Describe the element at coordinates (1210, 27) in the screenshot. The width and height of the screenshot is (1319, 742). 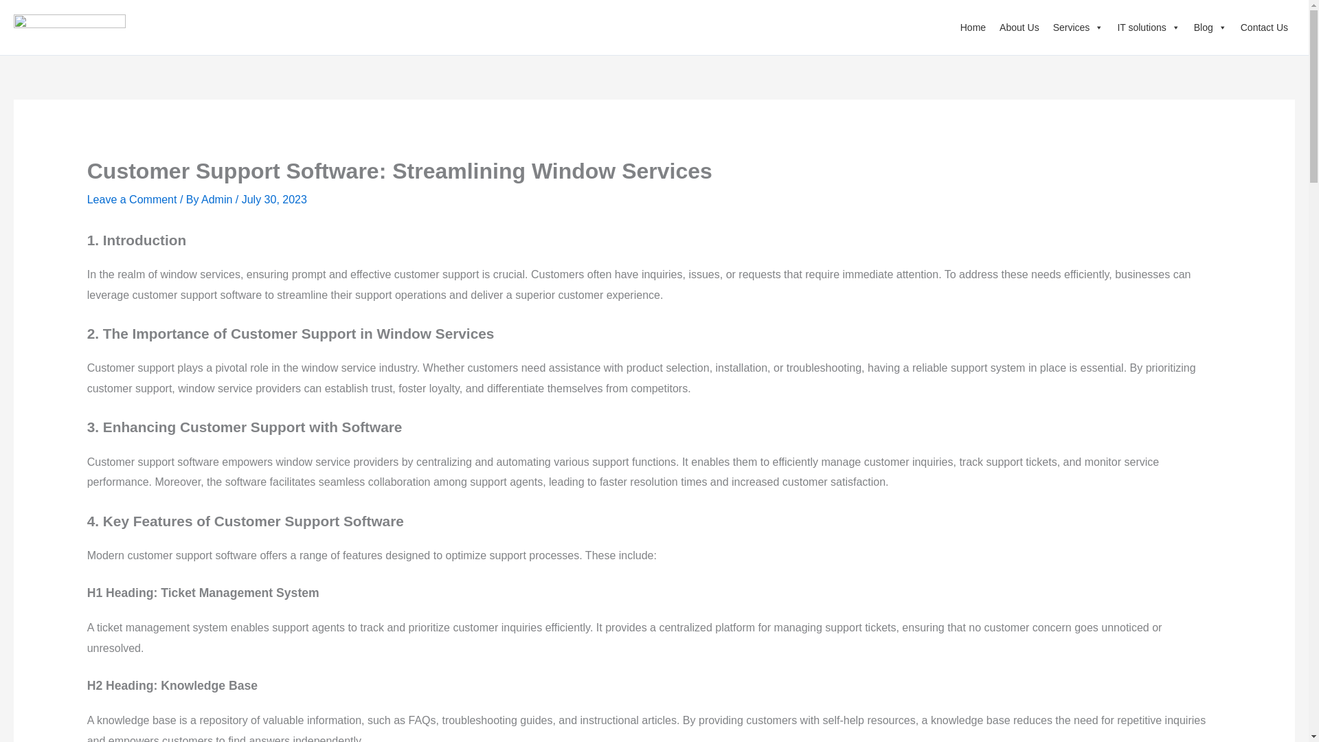
I see `Blog` at that location.